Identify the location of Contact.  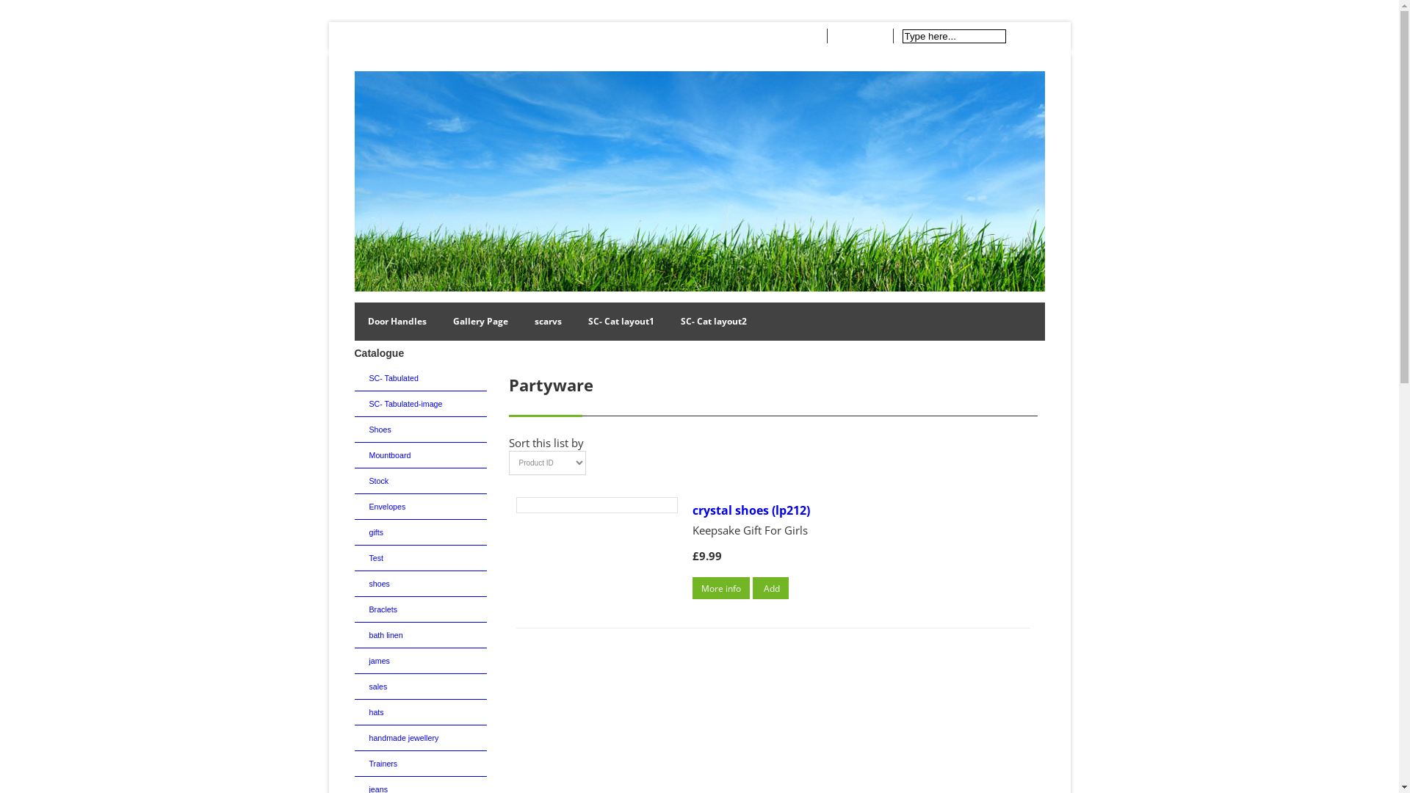
(420, 35).